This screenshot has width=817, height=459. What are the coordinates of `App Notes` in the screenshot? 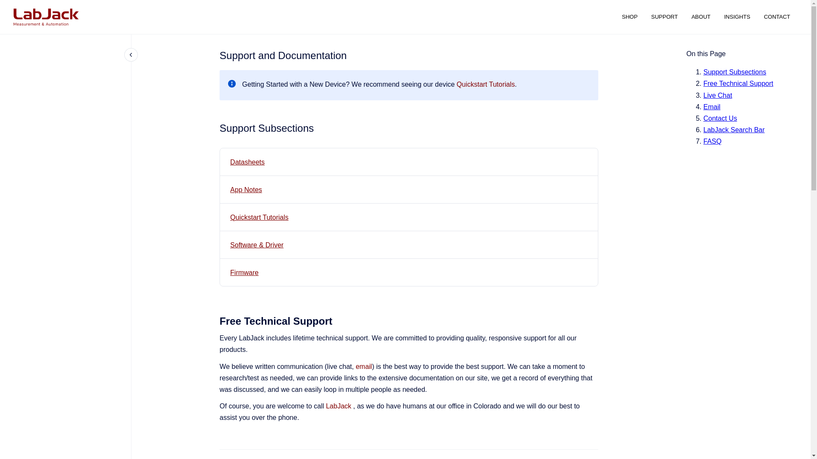 It's located at (246, 190).